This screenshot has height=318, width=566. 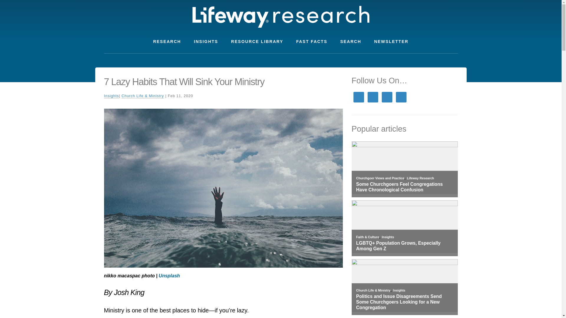 I want to click on Insights, so click(x=388, y=237).